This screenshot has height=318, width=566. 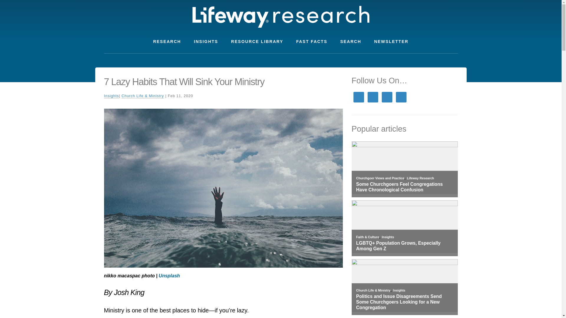 I want to click on Insights, so click(x=388, y=237).